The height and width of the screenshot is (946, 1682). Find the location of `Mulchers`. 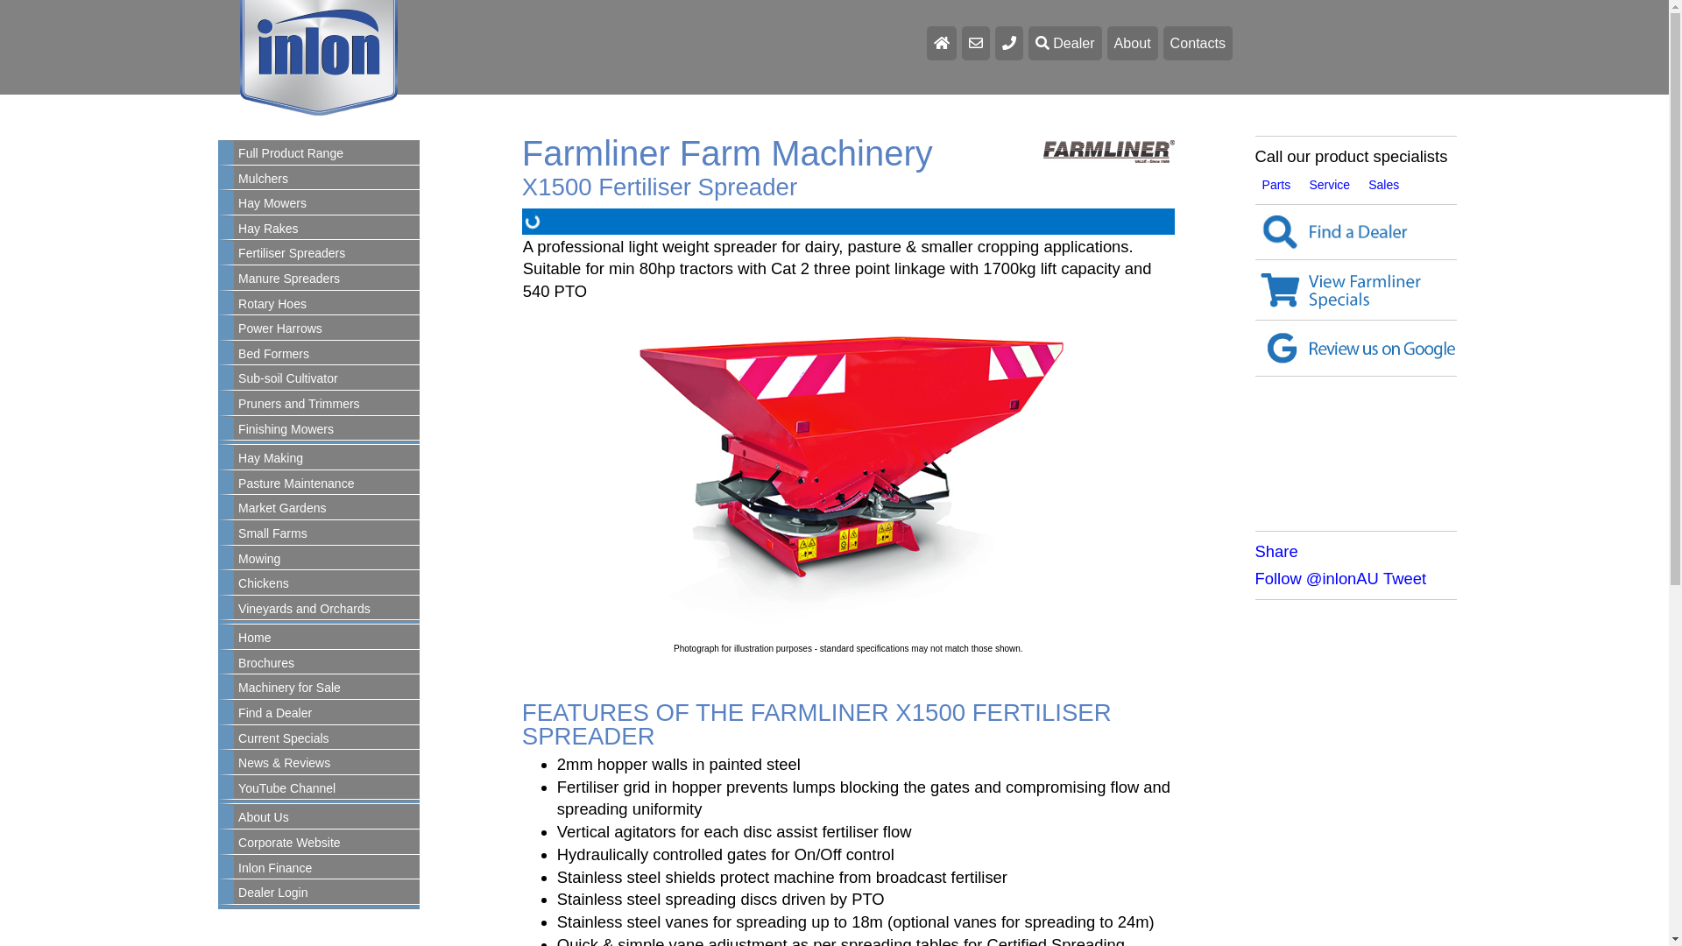

Mulchers is located at coordinates (327, 180).